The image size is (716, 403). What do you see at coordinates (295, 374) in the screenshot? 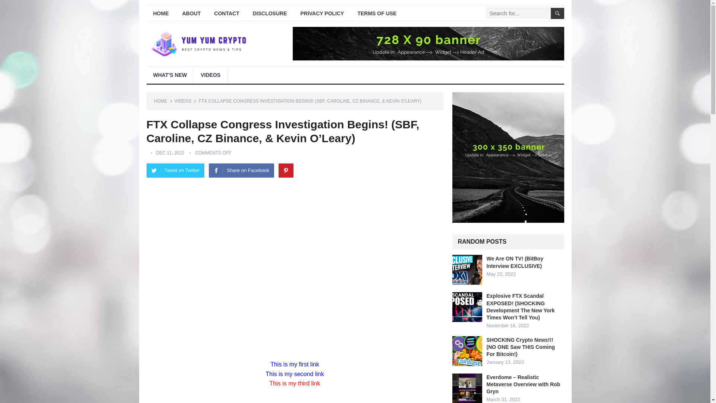
I see `This is my second link` at bounding box center [295, 374].